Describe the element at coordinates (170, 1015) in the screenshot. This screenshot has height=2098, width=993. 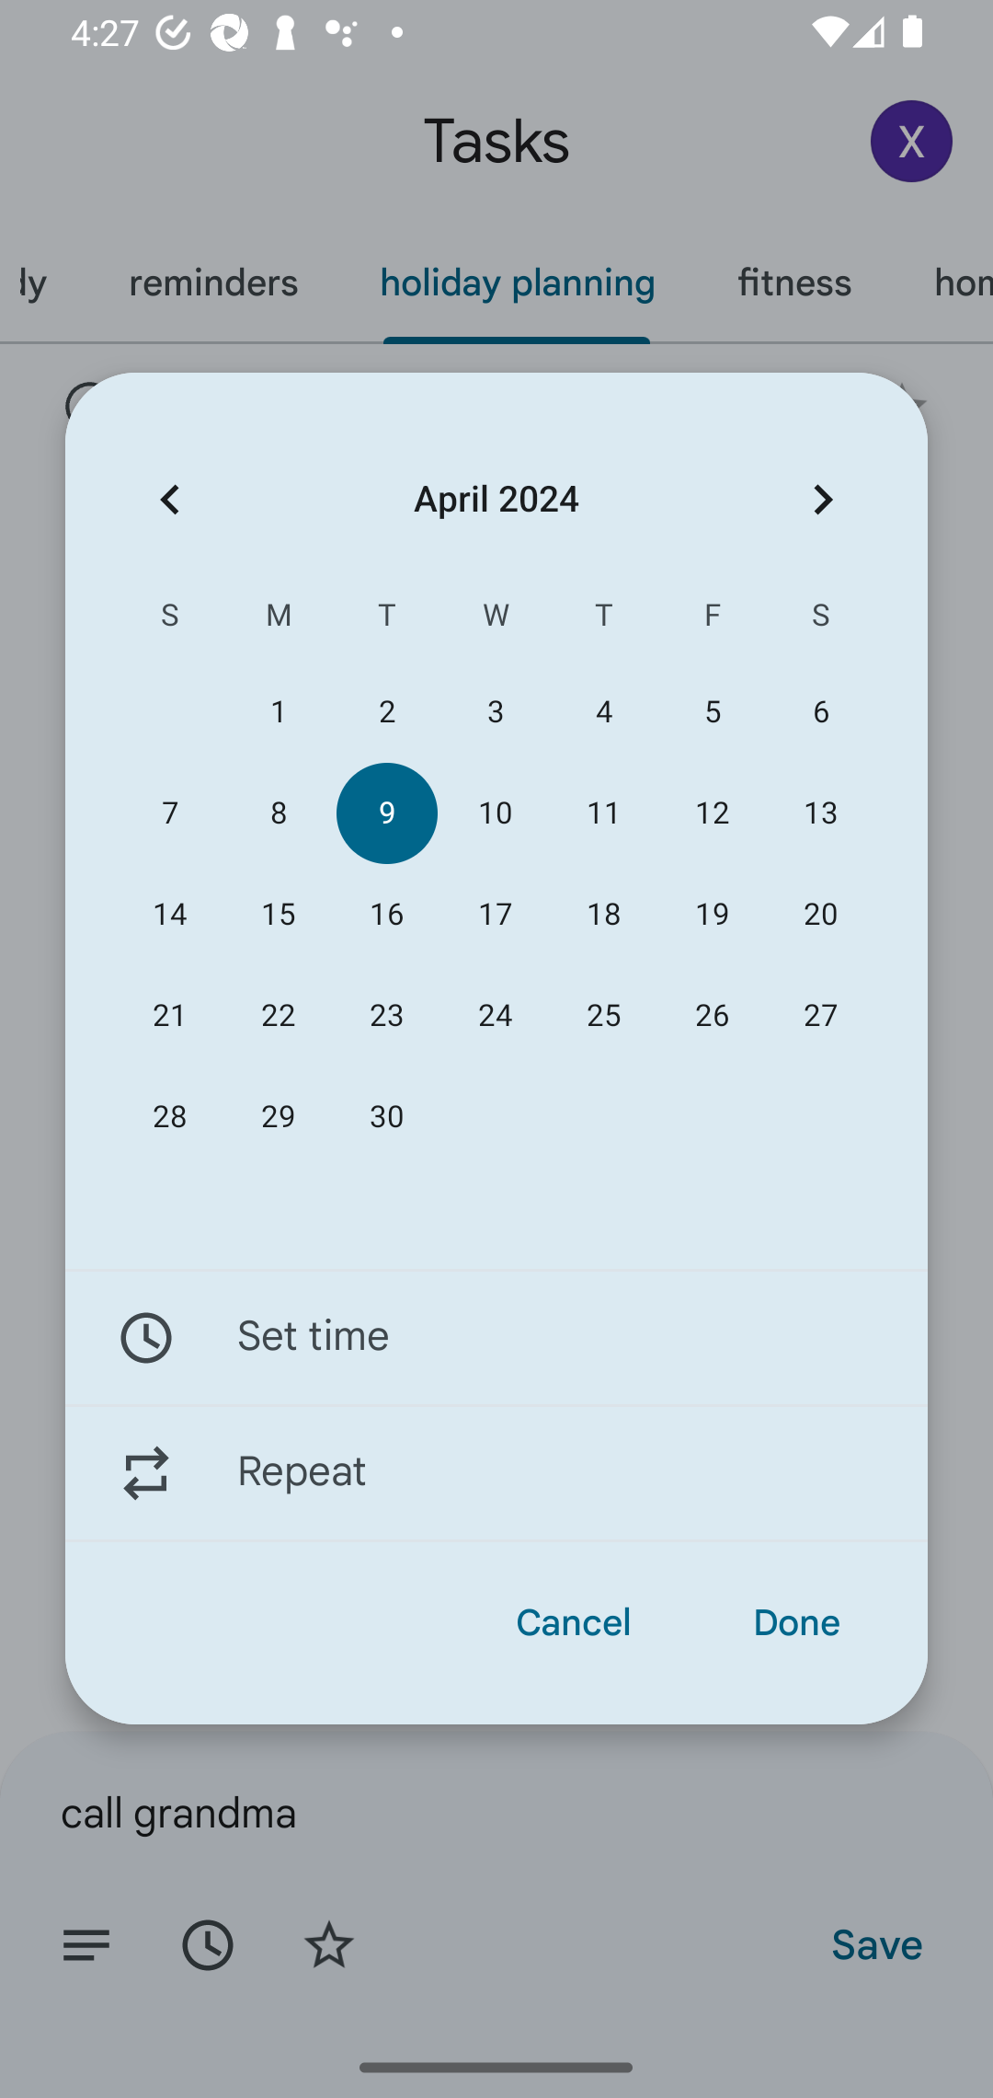
I see `21 21 April 2024` at that location.